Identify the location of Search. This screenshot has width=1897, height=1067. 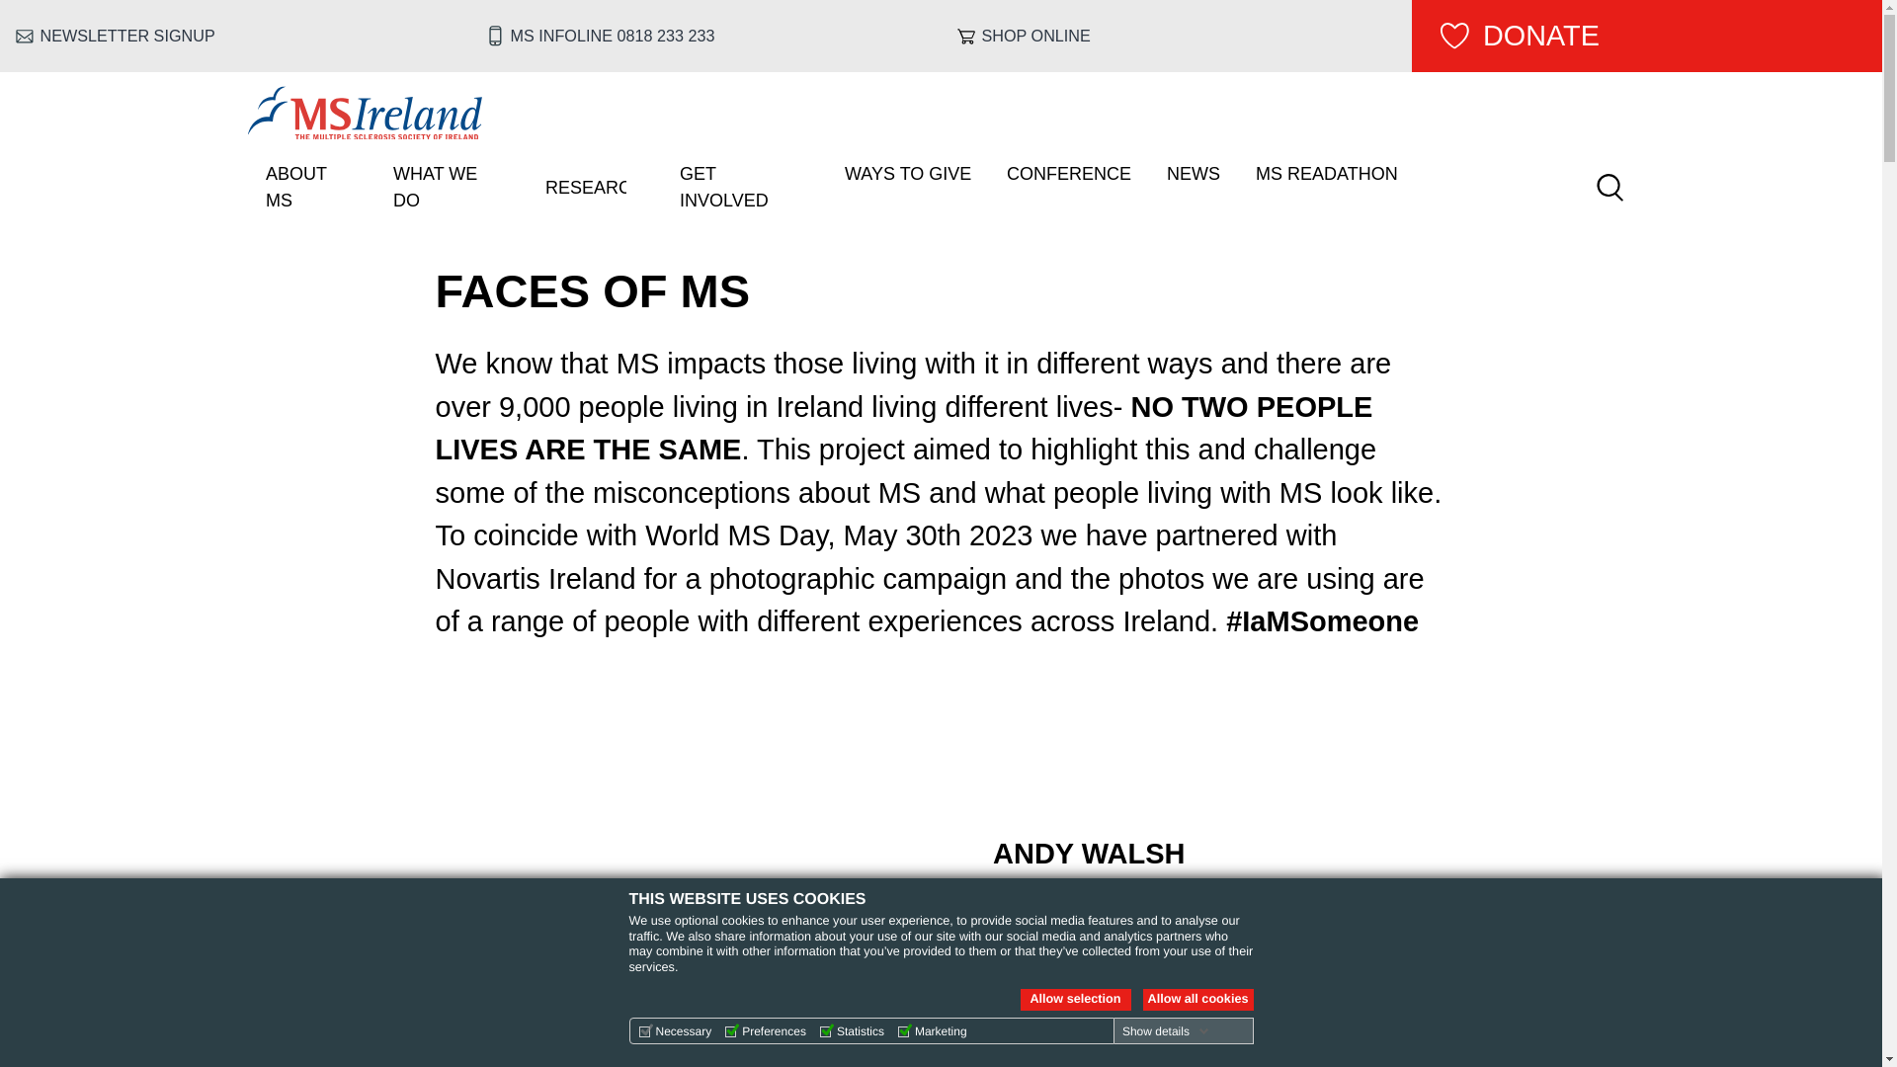
(1608, 188).